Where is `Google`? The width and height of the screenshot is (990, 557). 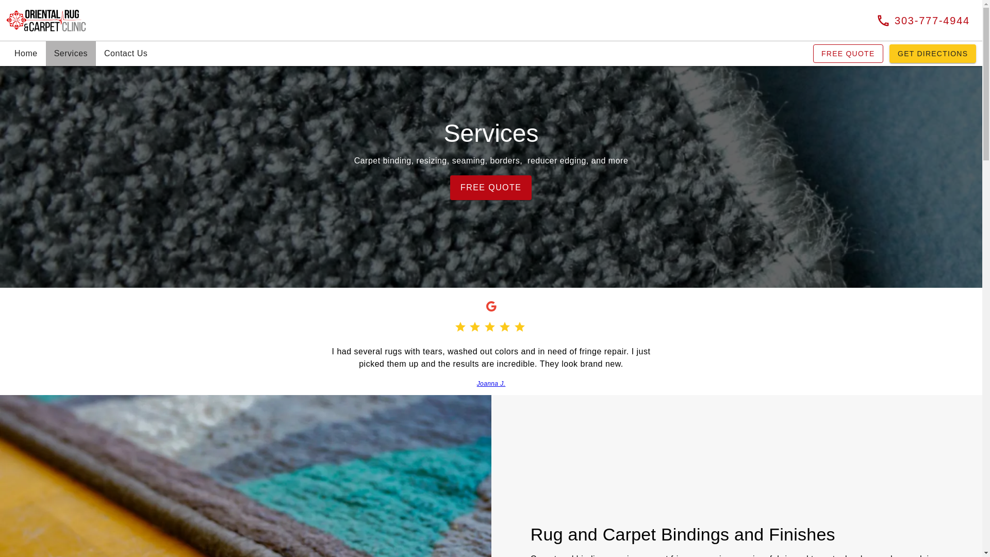
Google is located at coordinates (491, 306).